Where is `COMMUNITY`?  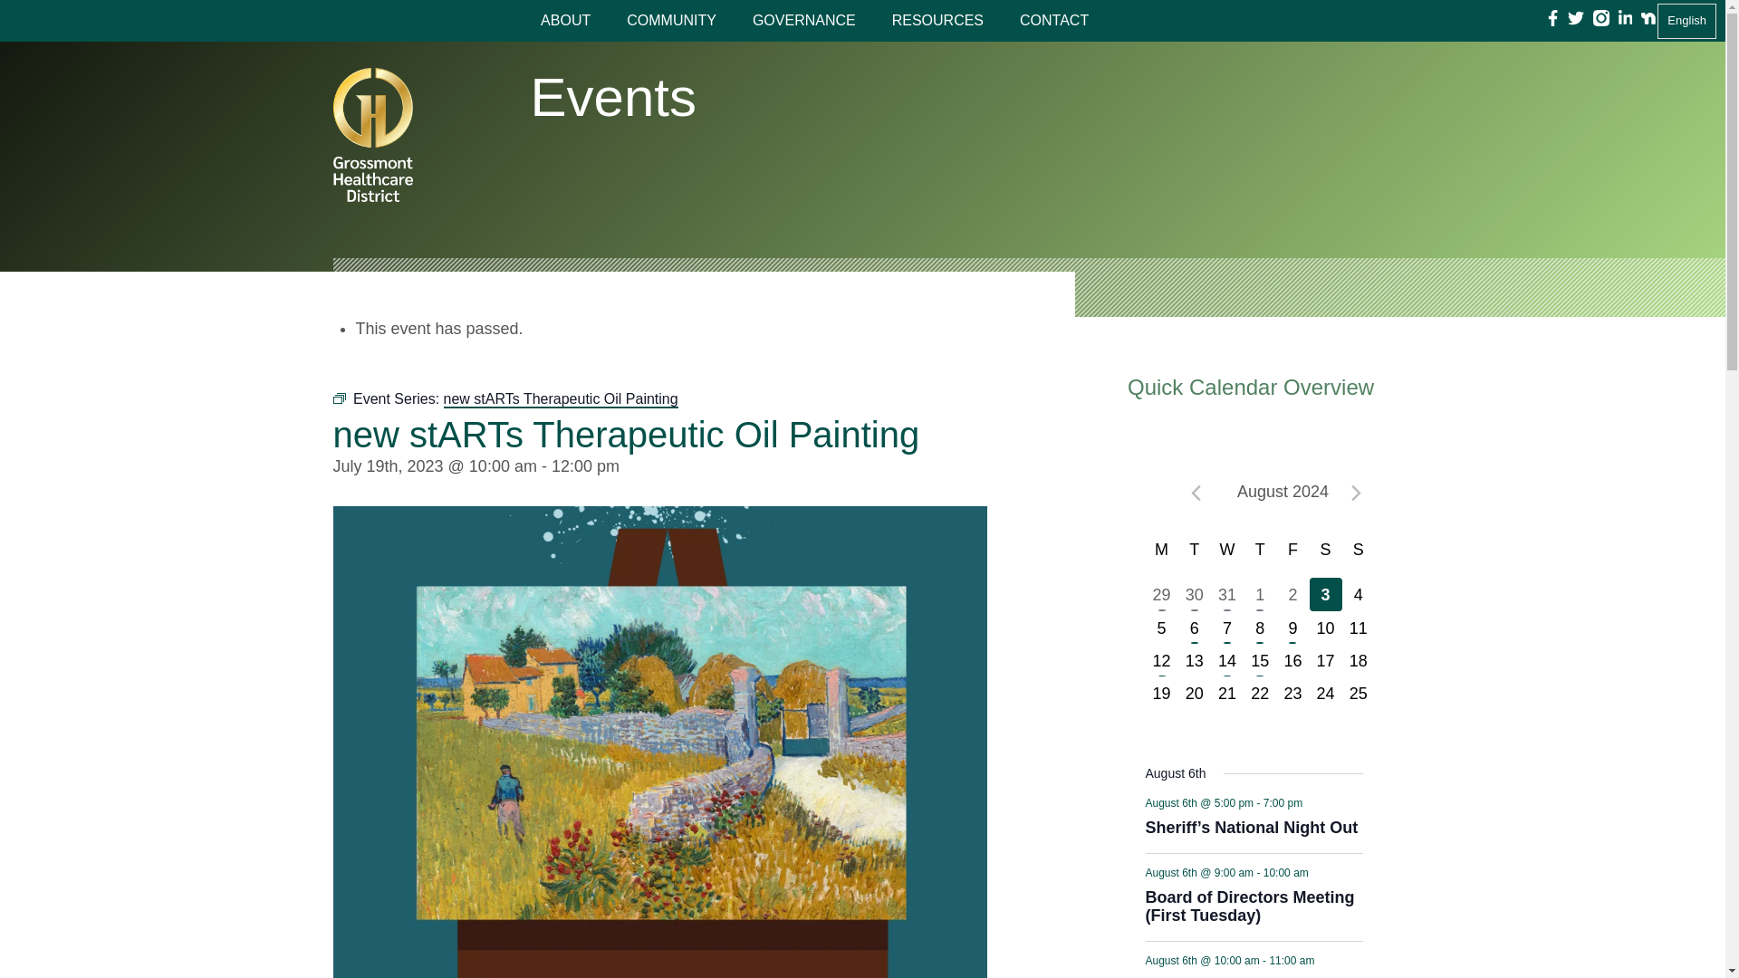
COMMUNITY is located at coordinates (671, 21).